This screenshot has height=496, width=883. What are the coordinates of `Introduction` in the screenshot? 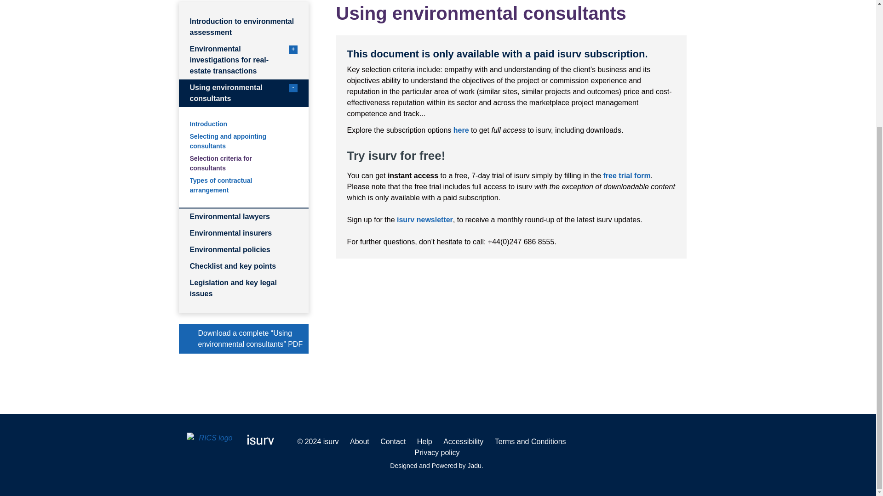 It's located at (243, 124).